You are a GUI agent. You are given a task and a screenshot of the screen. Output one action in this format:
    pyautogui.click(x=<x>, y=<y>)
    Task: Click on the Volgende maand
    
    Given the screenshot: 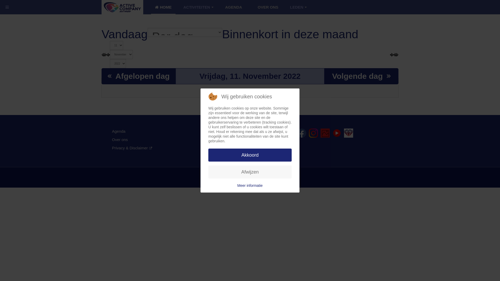 What is the action you would take?
    pyautogui.click(x=396, y=54)
    